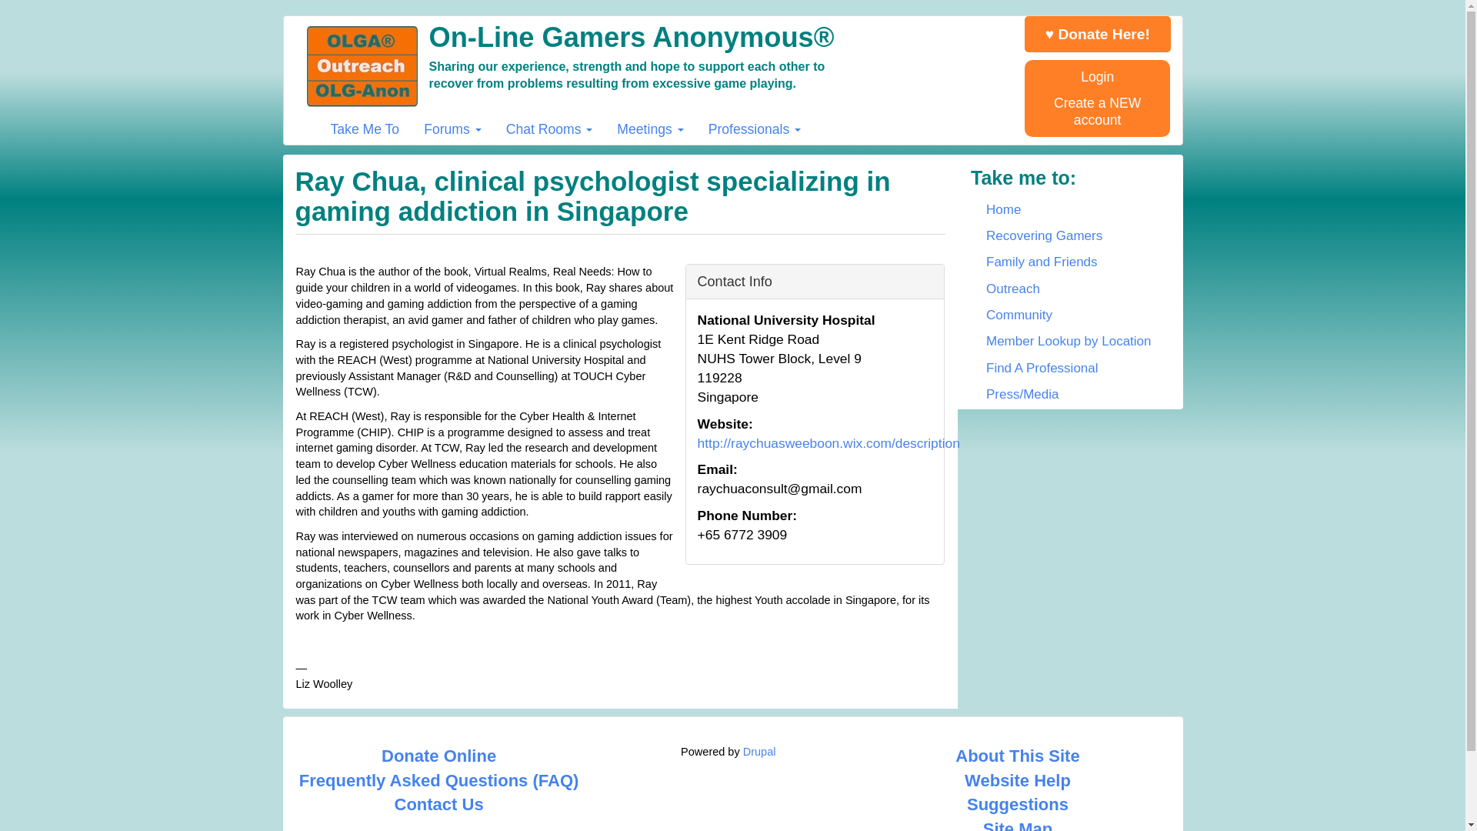 Image resolution: width=1477 pixels, height=831 pixels. Describe the element at coordinates (1097, 77) in the screenshot. I see `Login` at that location.